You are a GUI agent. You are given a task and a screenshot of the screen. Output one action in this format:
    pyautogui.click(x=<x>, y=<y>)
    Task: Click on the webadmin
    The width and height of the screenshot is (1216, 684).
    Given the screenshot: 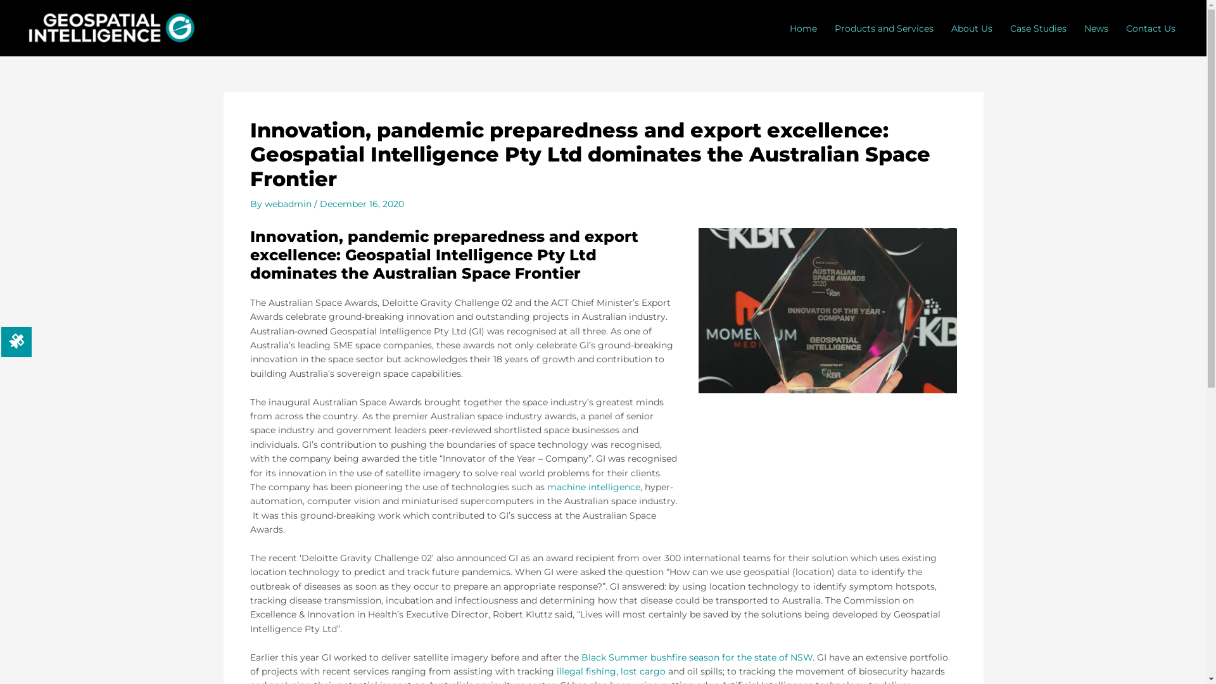 What is the action you would take?
    pyautogui.click(x=289, y=204)
    